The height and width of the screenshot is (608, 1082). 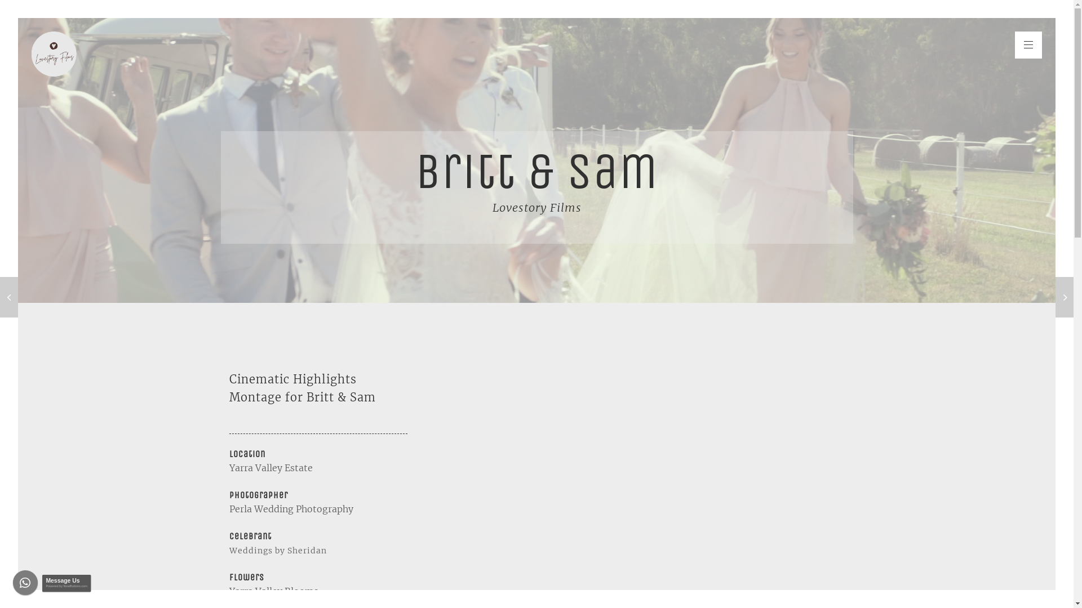 What do you see at coordinates (273, 591) in the screenshot?
I see `Yarra Valley Blooms` at bounding box center [273, 591].